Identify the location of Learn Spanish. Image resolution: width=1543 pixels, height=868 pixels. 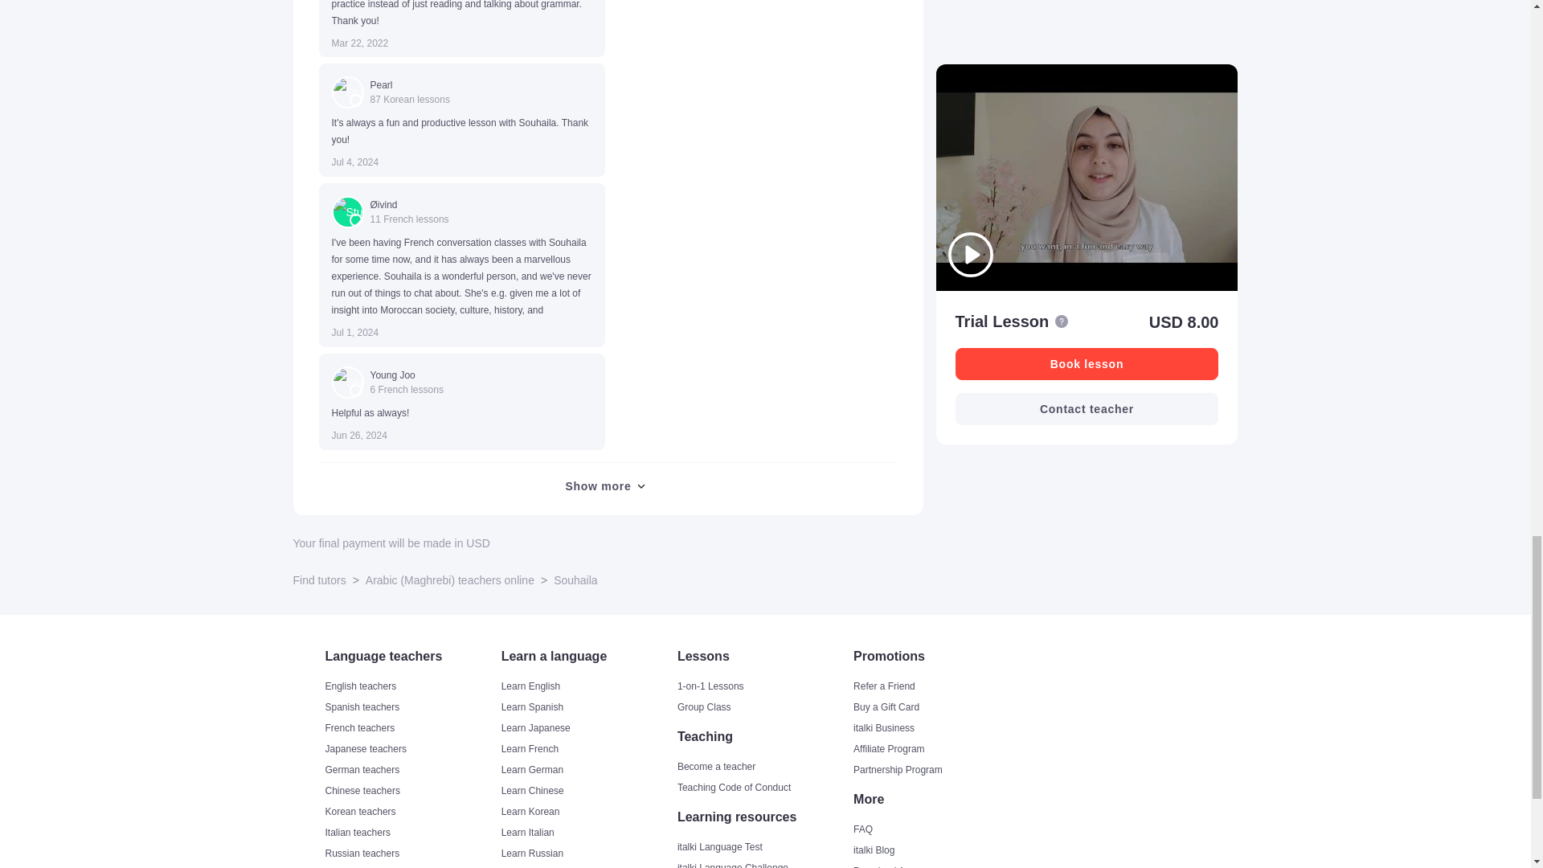
(588, 706).